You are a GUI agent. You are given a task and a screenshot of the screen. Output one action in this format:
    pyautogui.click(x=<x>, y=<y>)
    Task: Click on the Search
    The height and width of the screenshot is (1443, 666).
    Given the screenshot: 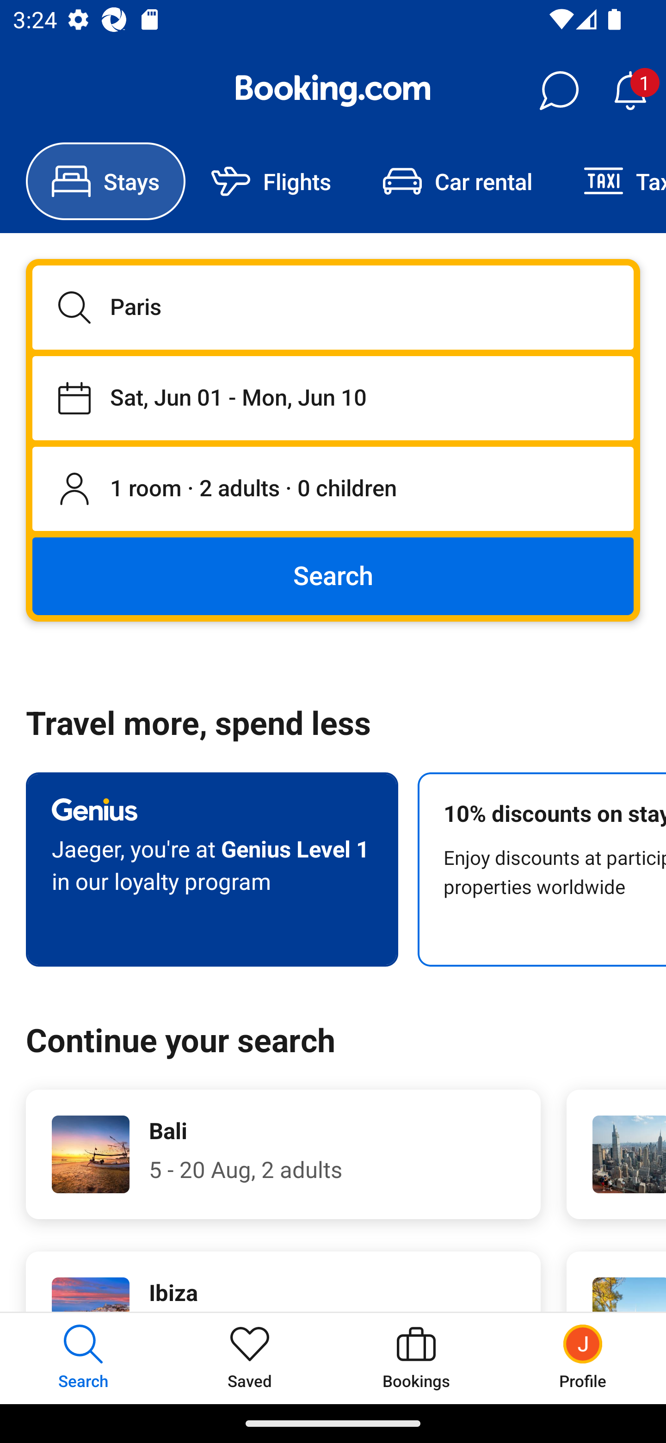 What is the action you would take?
    pyautogui.click(x=333, y=575)
    